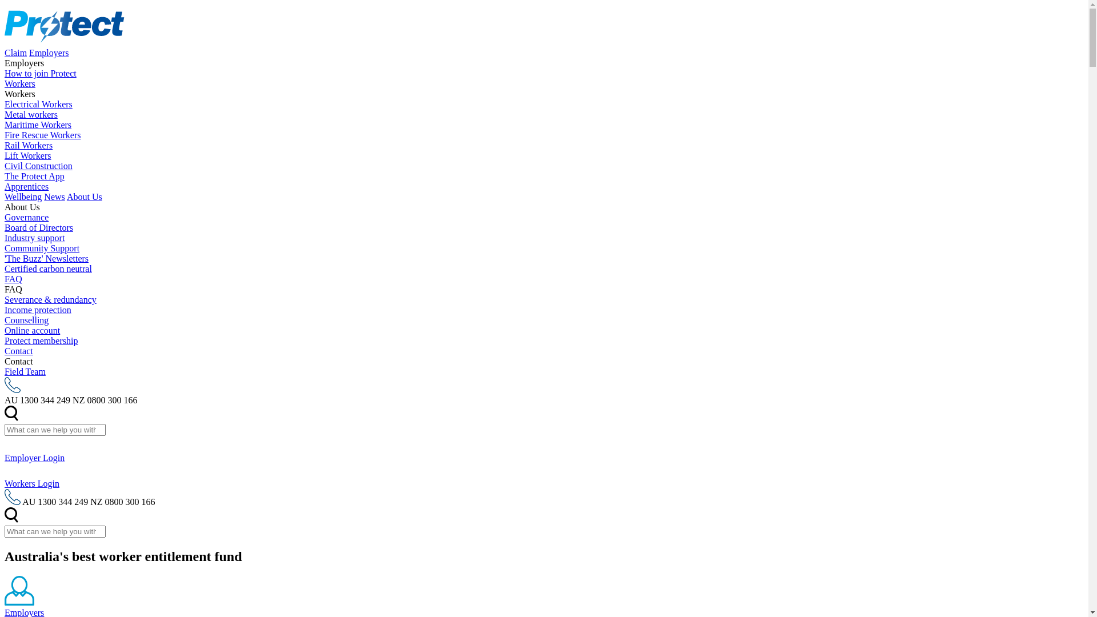  What do you see at coordinates (38, 310) in the screenshot?
I see `Income protection` at bounding box center [38, 310].